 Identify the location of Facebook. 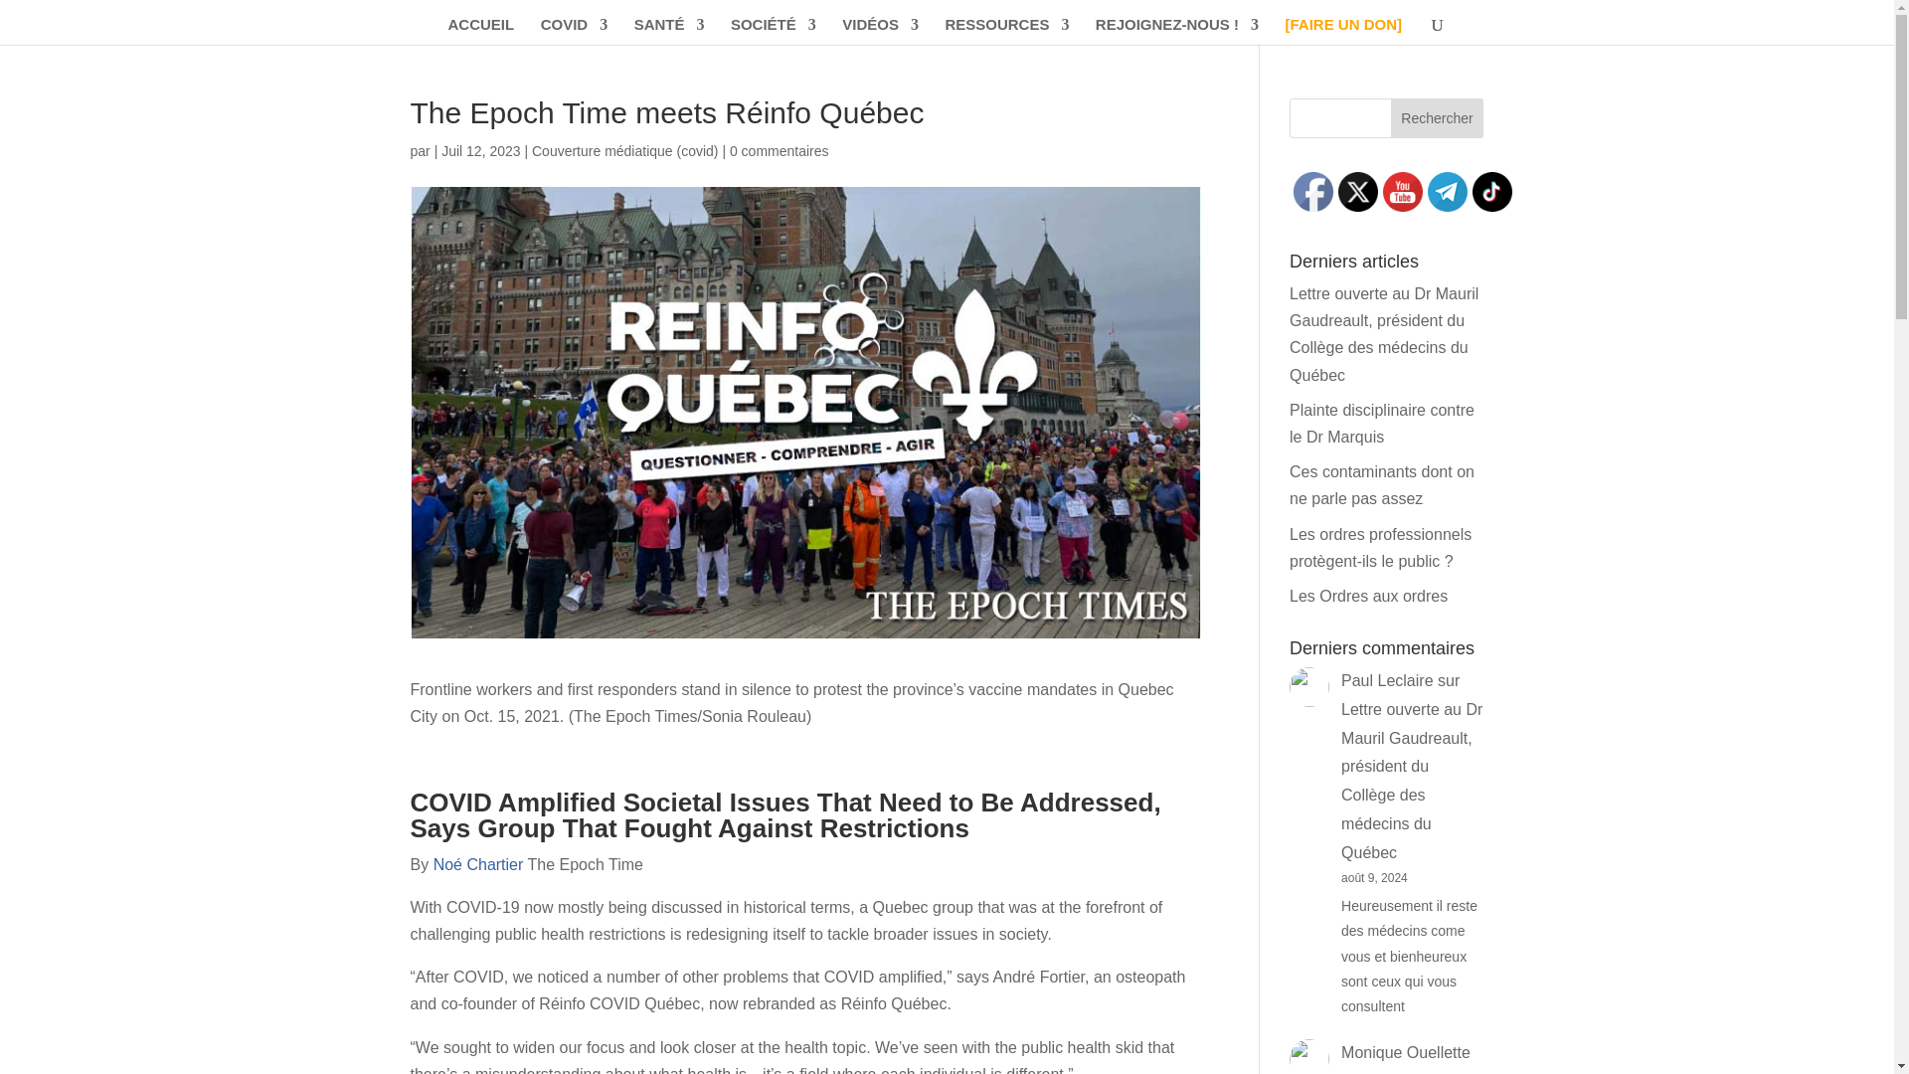
(1312, 191).